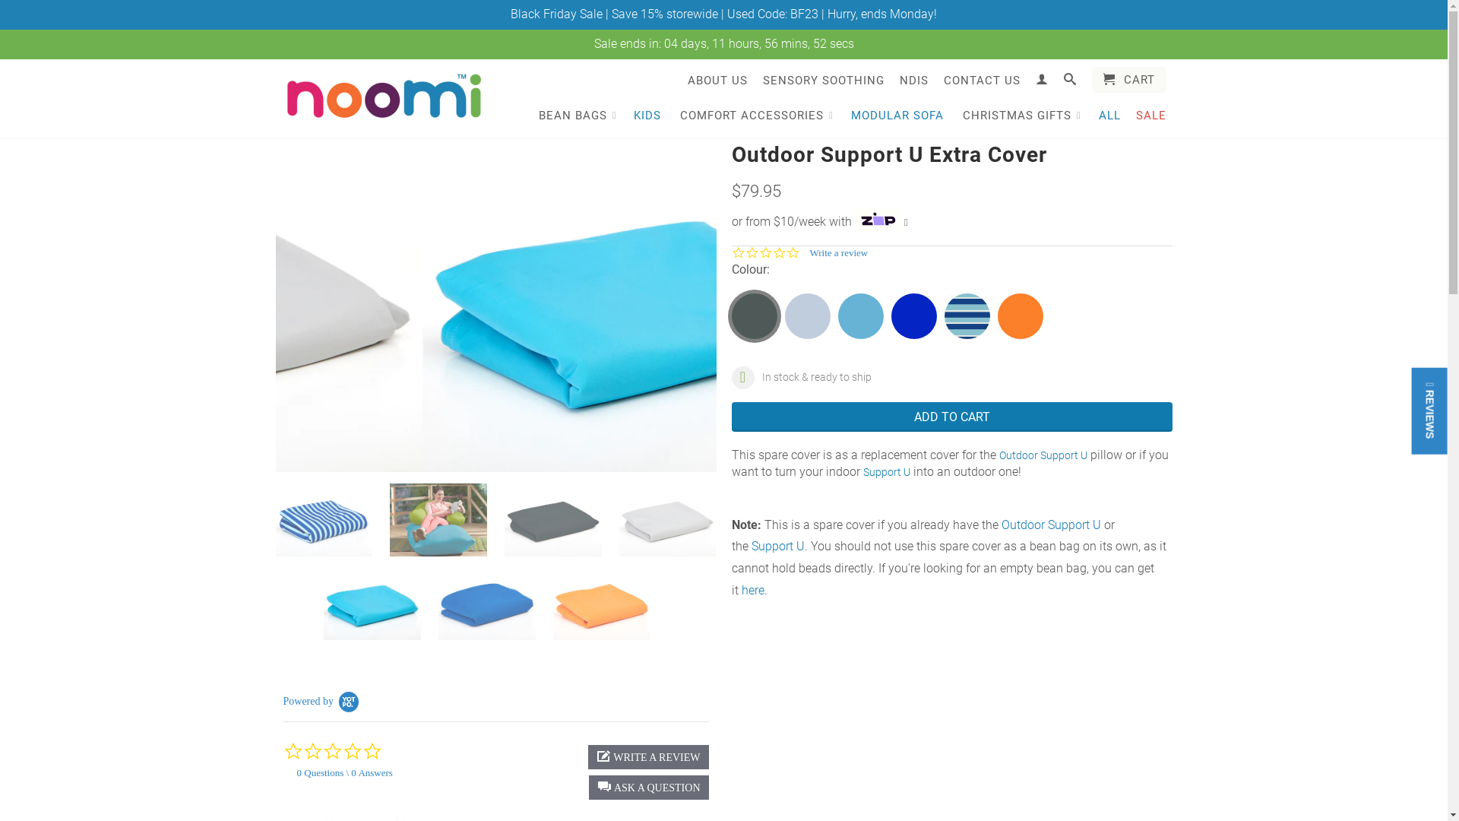 The height and width of the screenshot is (821, 1459). I want to click on Outdoor Support U, so click(1052, 525).